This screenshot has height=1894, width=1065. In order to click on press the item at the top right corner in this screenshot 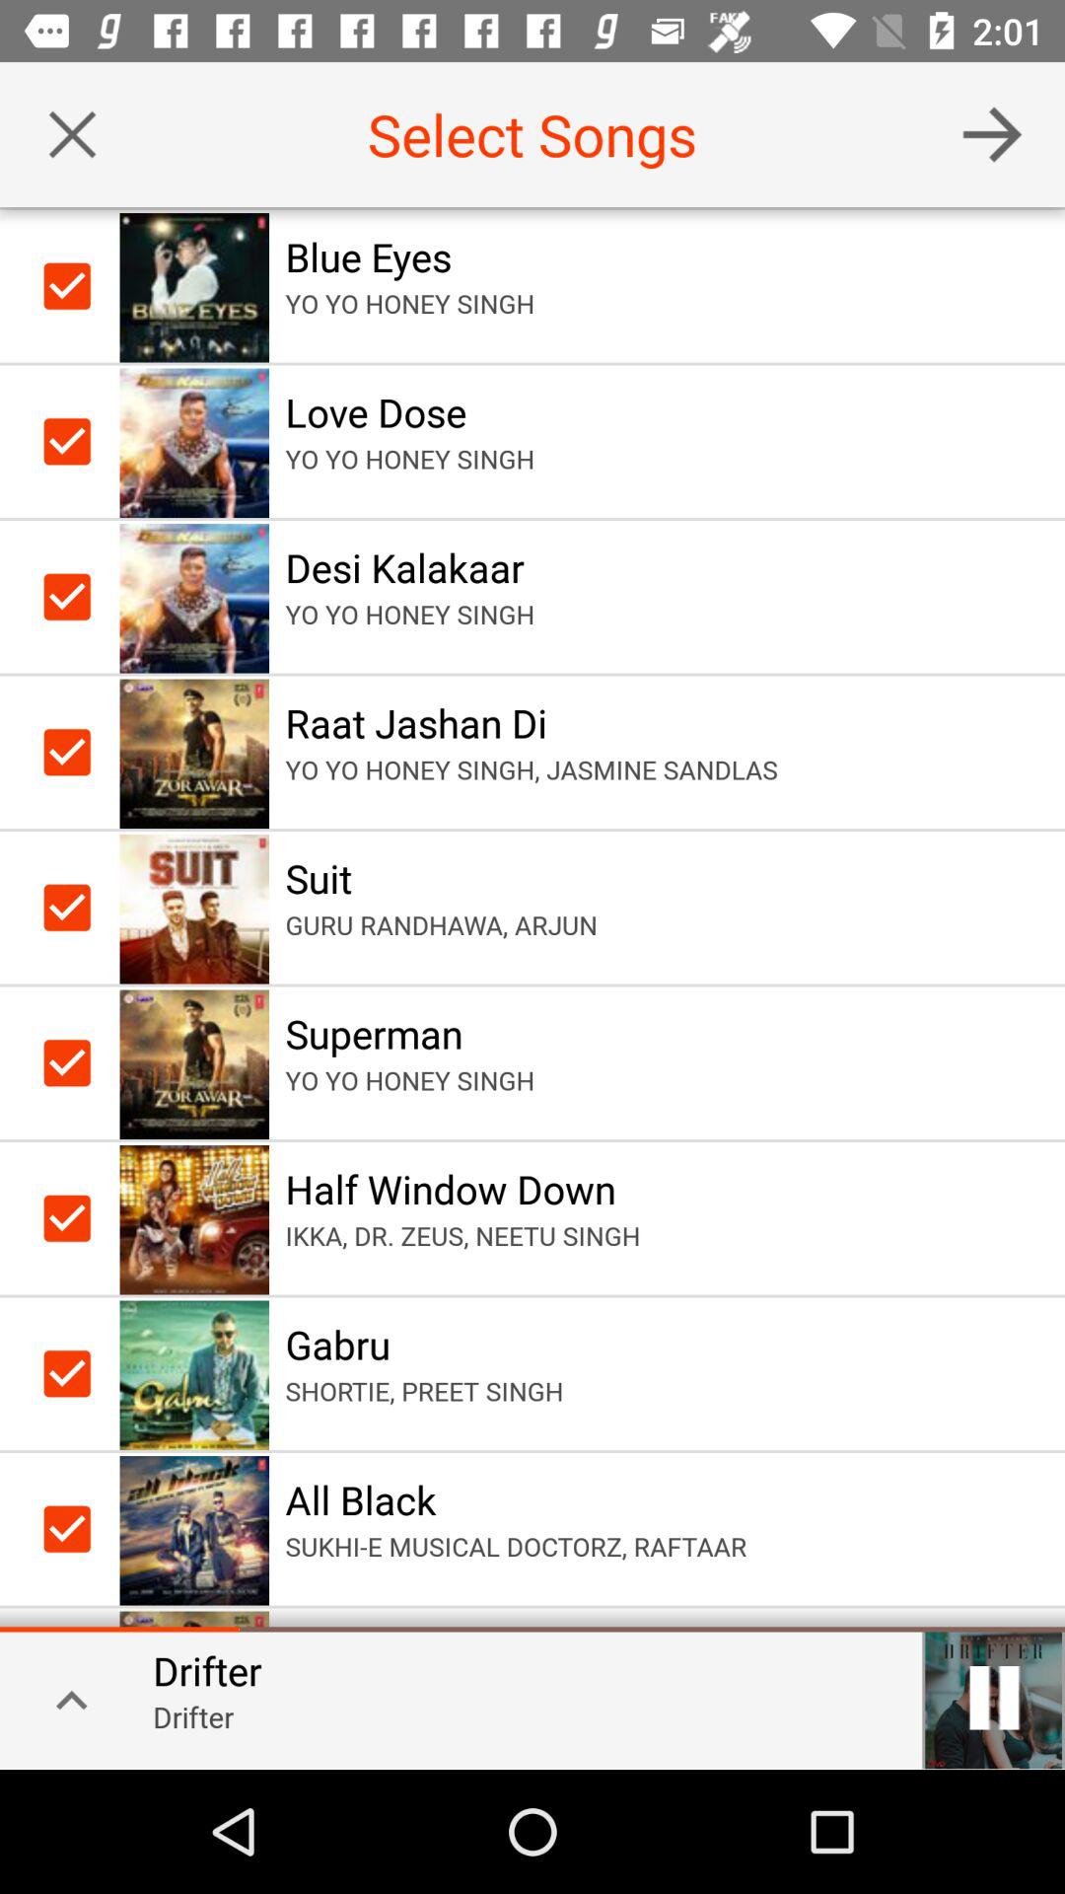, I will do `click(992, 134)`.